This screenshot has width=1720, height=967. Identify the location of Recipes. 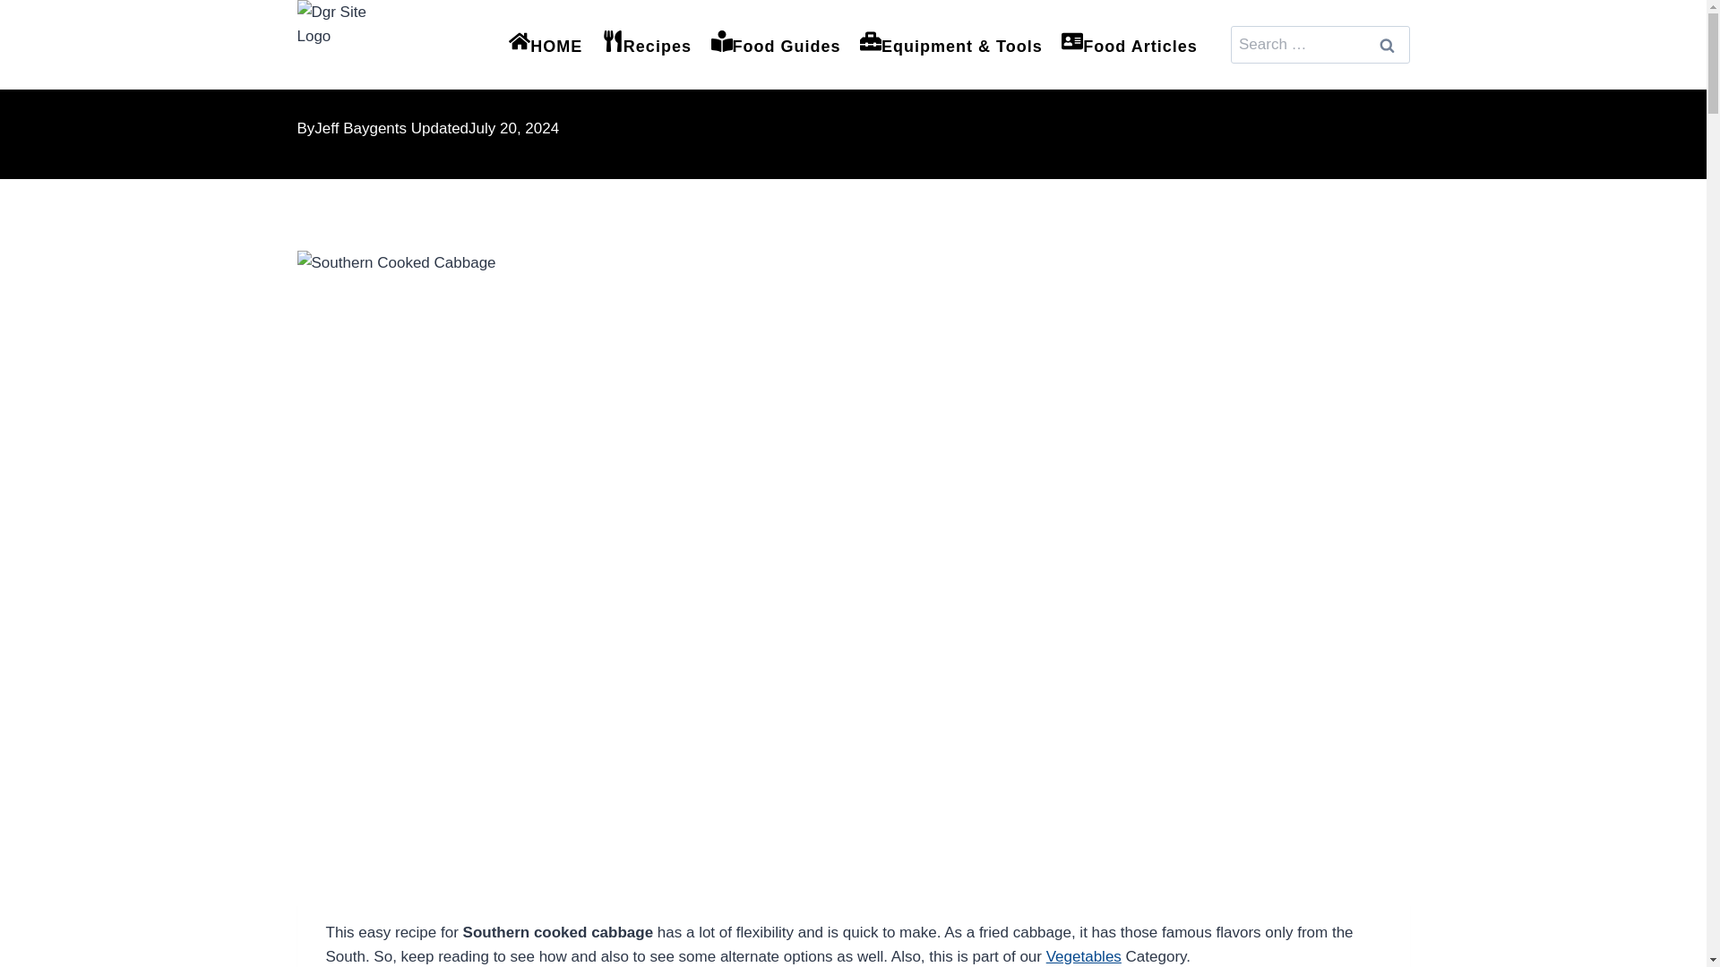
(383, 13).